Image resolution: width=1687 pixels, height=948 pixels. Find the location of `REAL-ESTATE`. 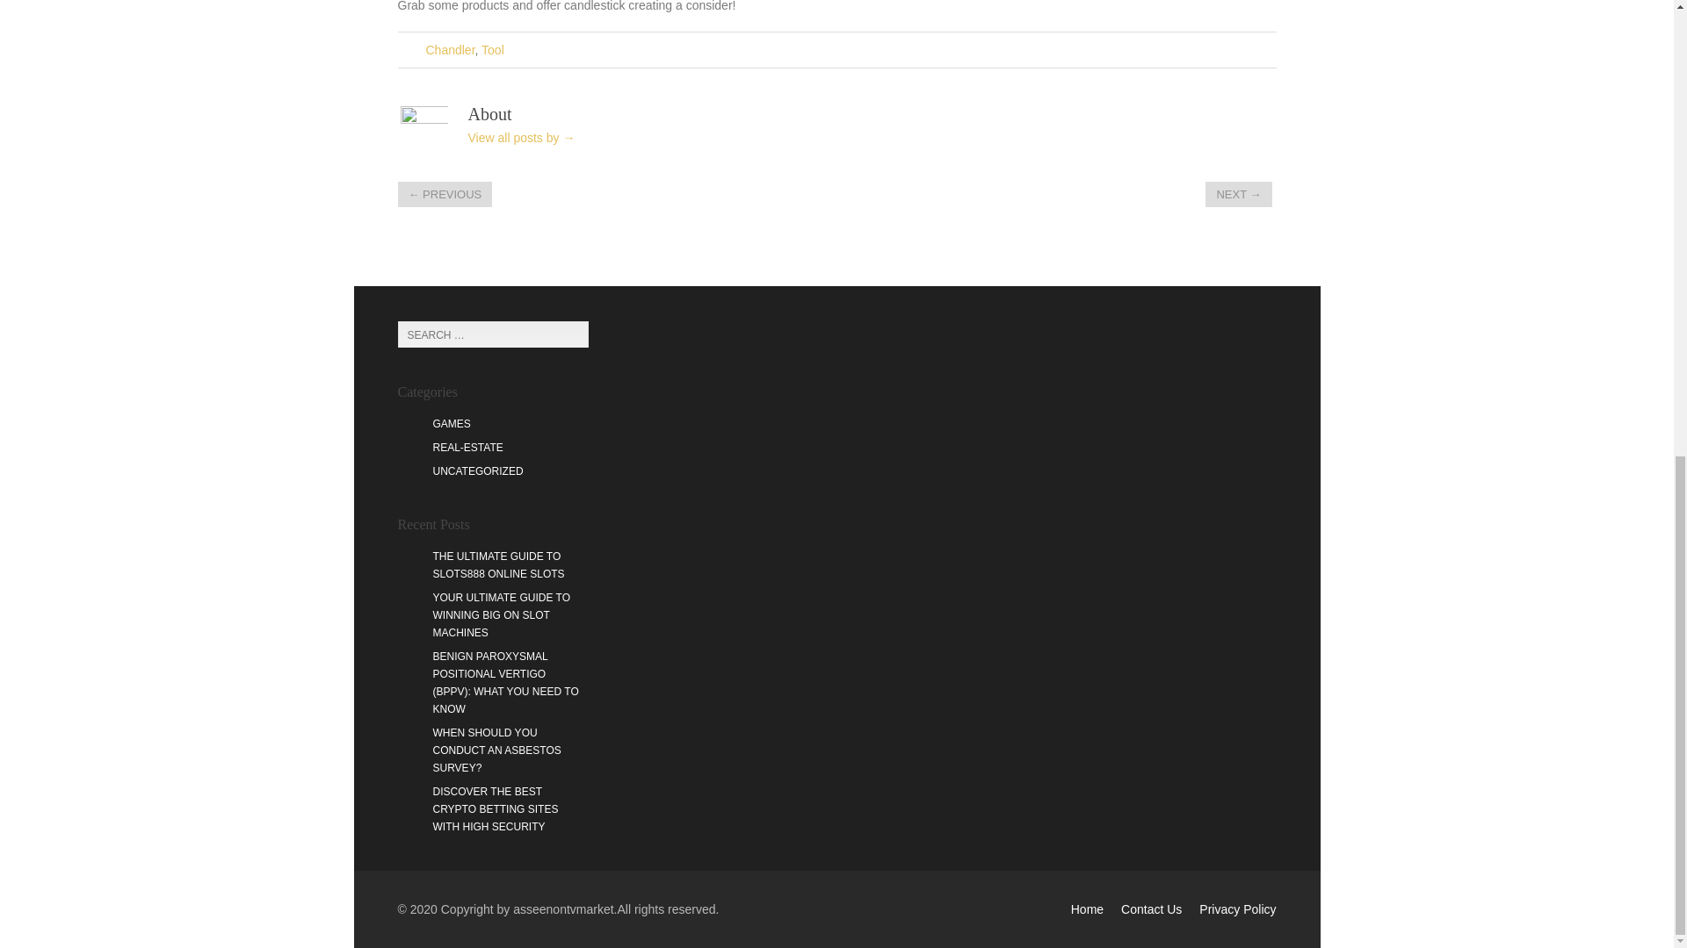

REAL-ESTATE is located at coordinates (467, 448).